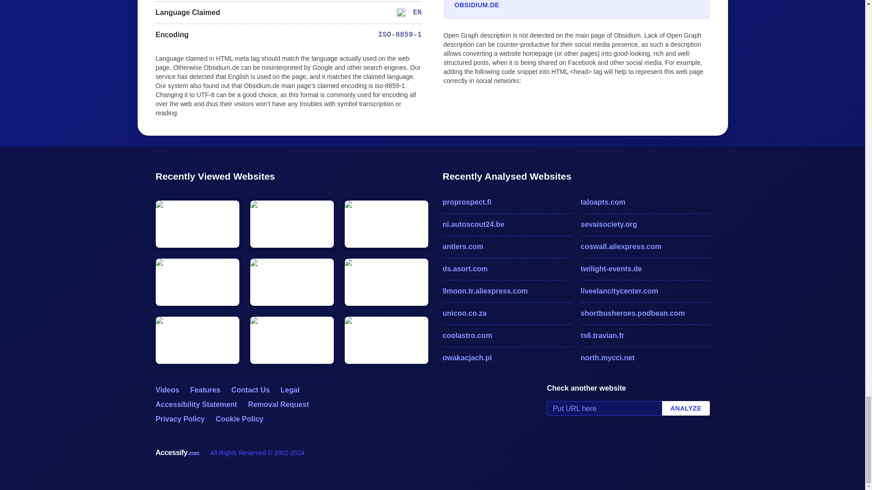 This screenshot has height=490, width=872. I want to click on taloapts.com, so click(645, 202).